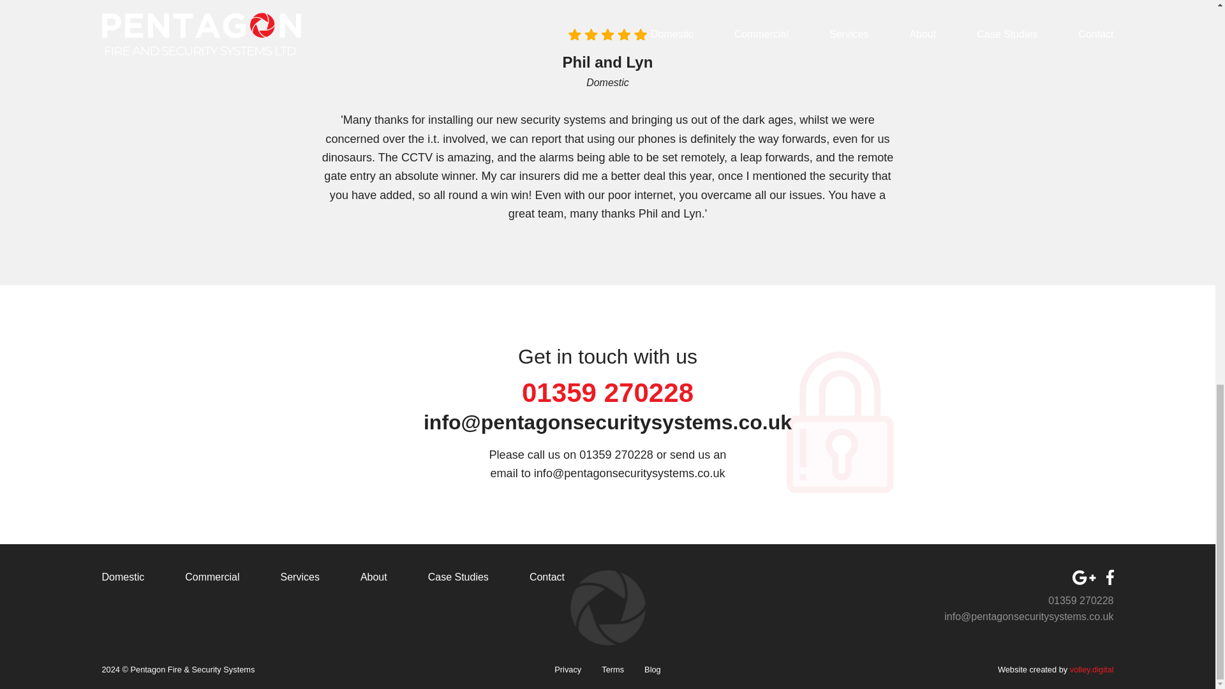 Image resolution: width=1225 pixels, height=689 pixels. What do you see at coordinates (122, 578) in the screenshot?
I see `Domestic` at bounding box center [122, 578].